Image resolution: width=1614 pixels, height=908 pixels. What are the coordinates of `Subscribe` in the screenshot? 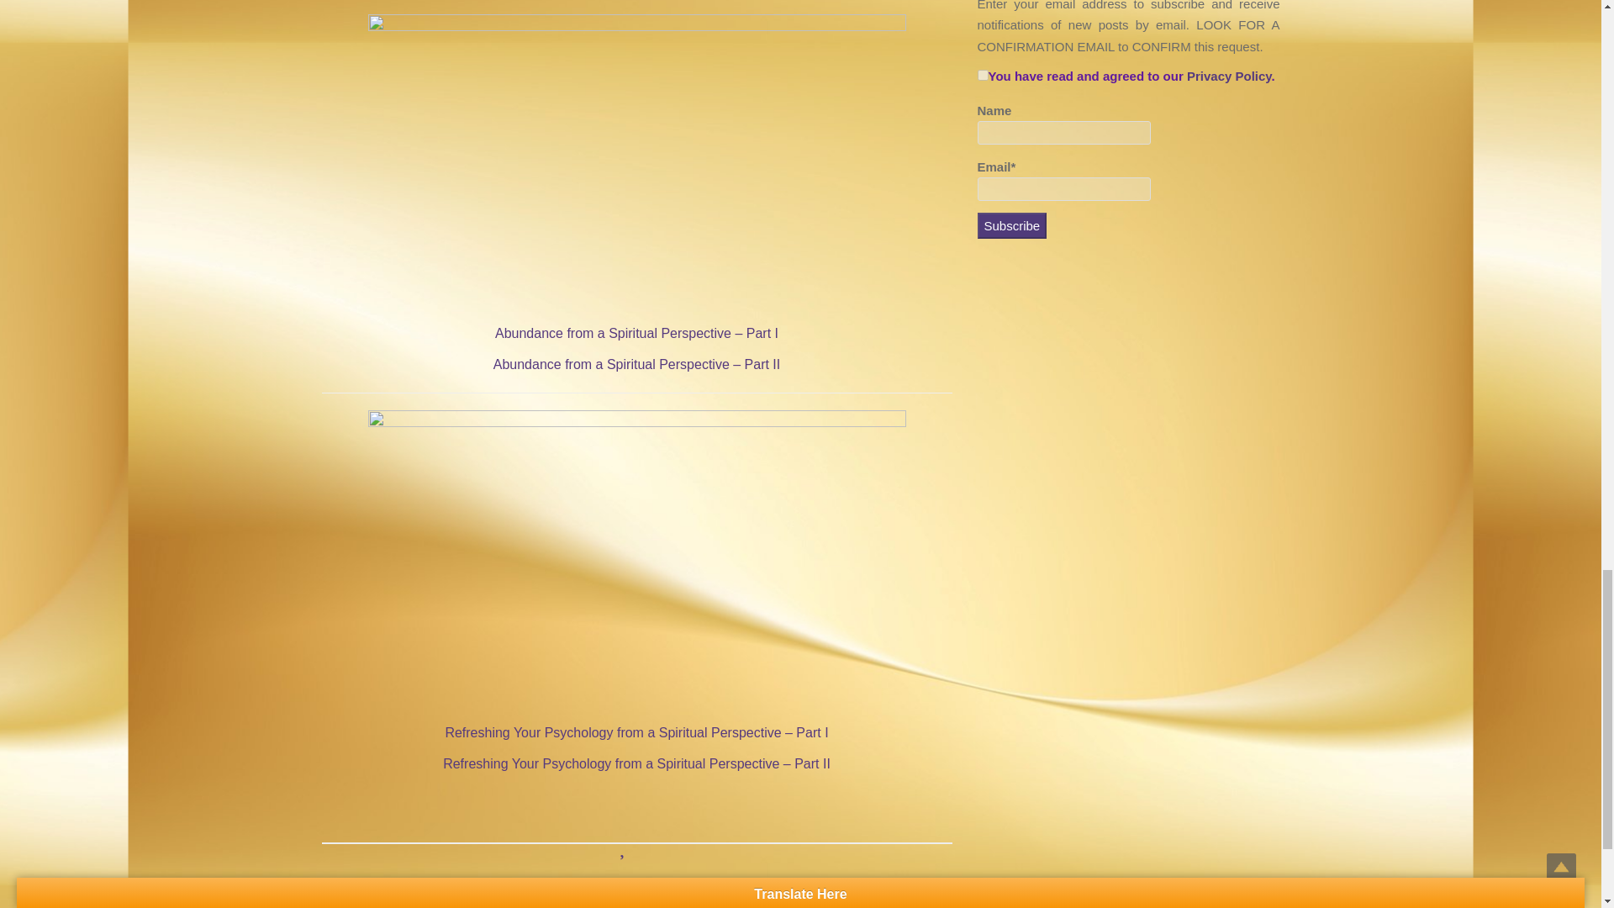 It's located at (1010, 225).